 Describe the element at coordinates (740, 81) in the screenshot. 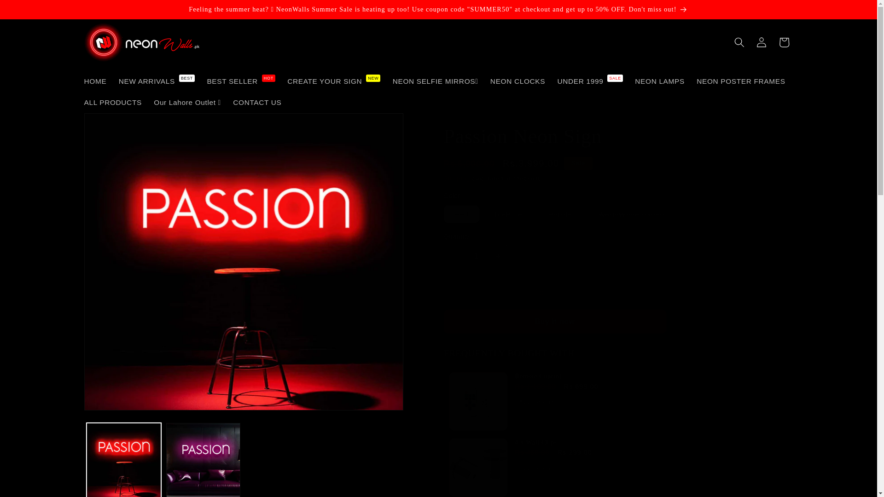

I see `NEON POSTER FRAMES` at that location.